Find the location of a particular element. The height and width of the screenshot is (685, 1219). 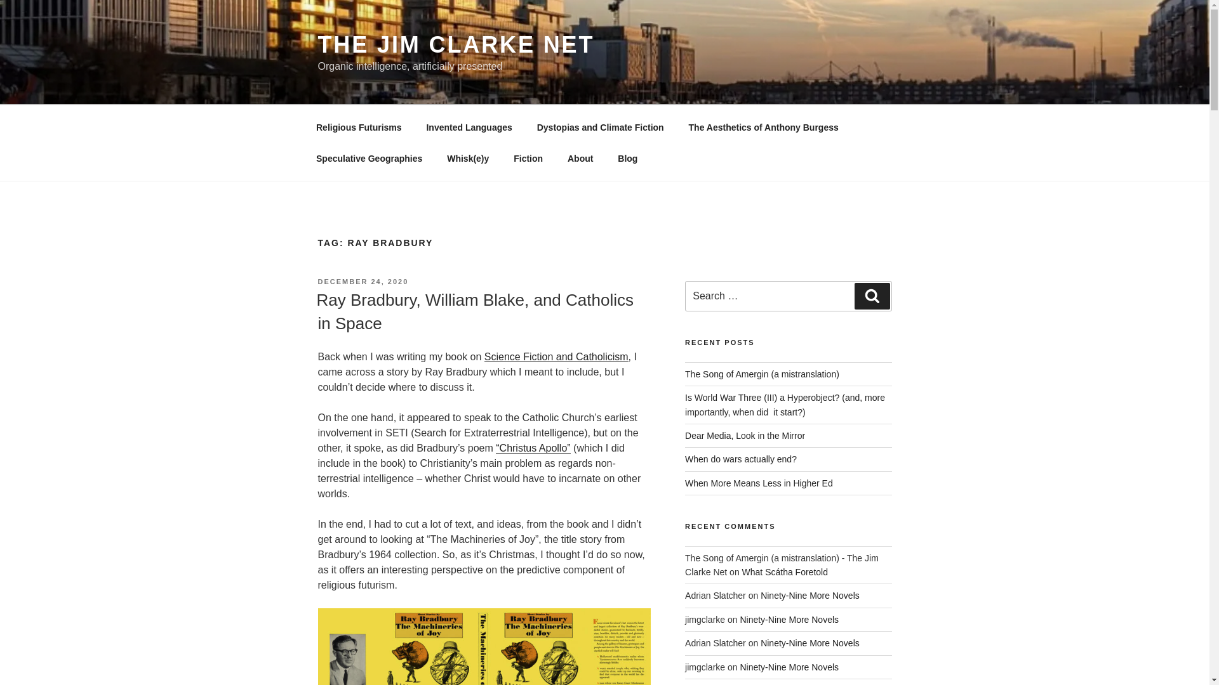

Dear Media, Look in the Mirror is located at coordinates (745, 436).